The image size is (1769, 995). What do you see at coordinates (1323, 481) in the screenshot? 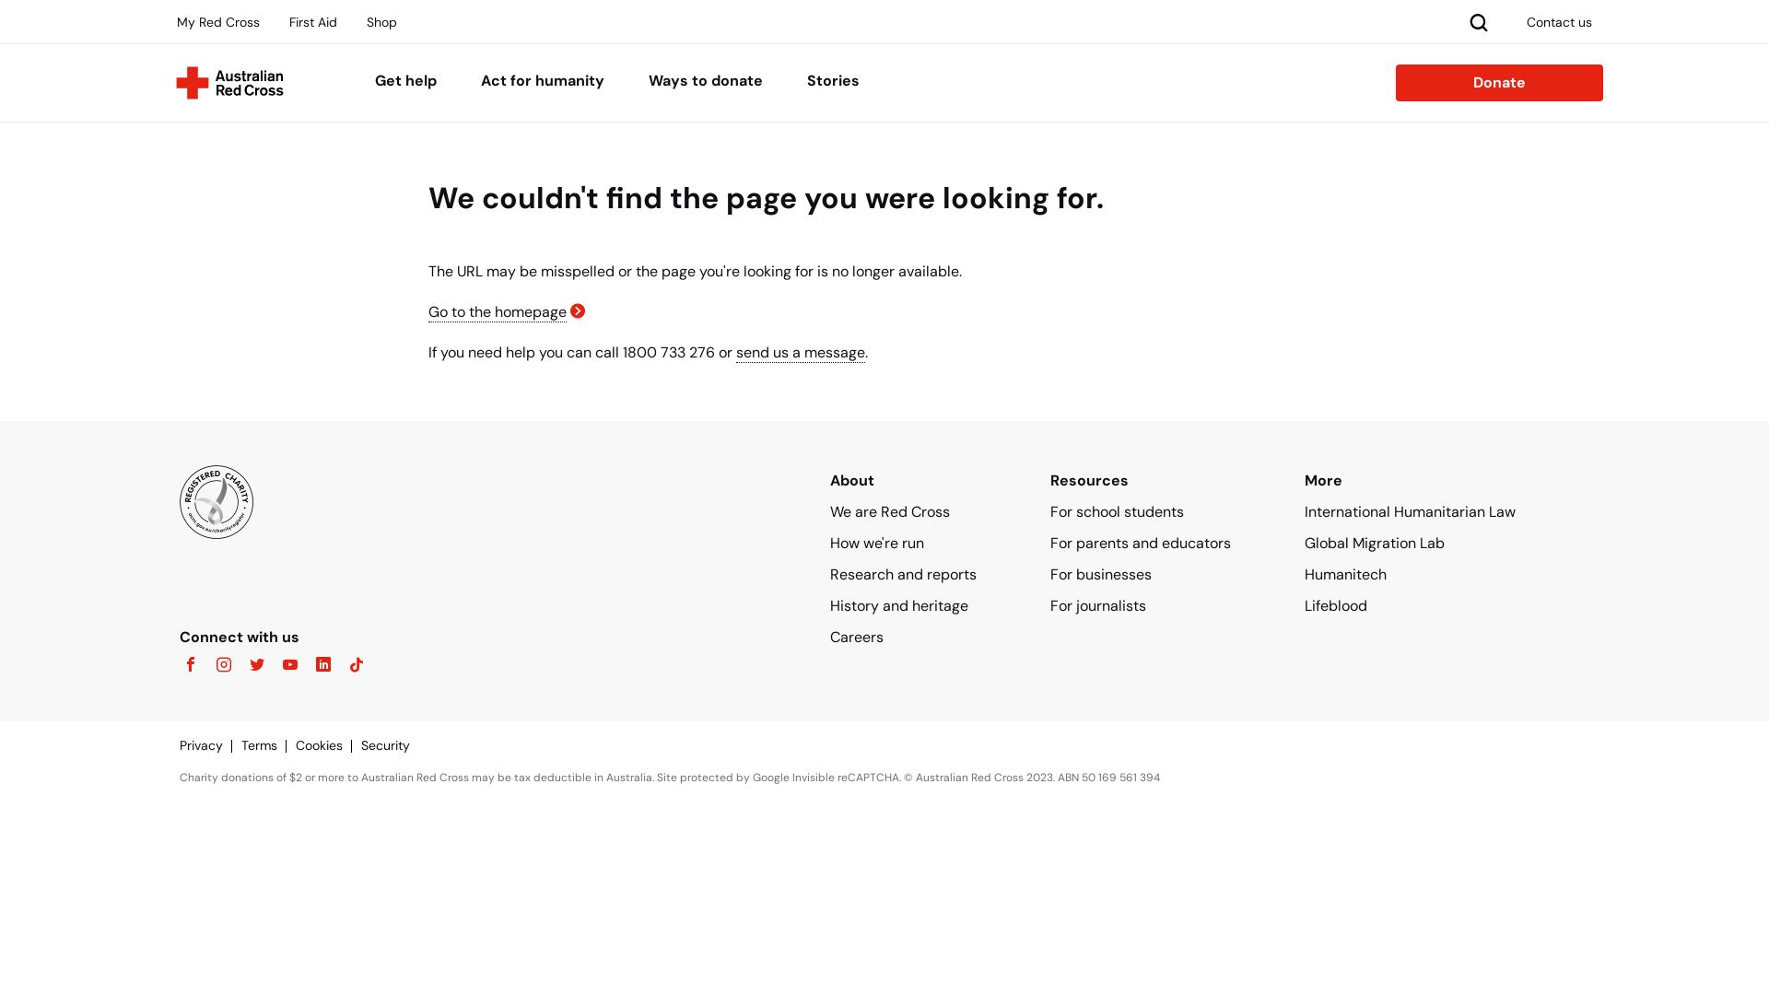
I see `More` at bounding box center [1323, 481].